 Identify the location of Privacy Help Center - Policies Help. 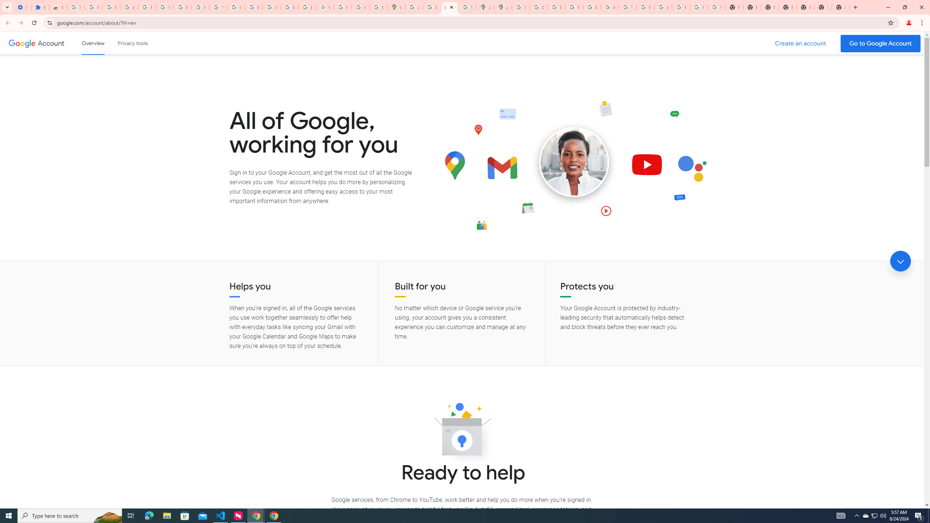
(556, 7).